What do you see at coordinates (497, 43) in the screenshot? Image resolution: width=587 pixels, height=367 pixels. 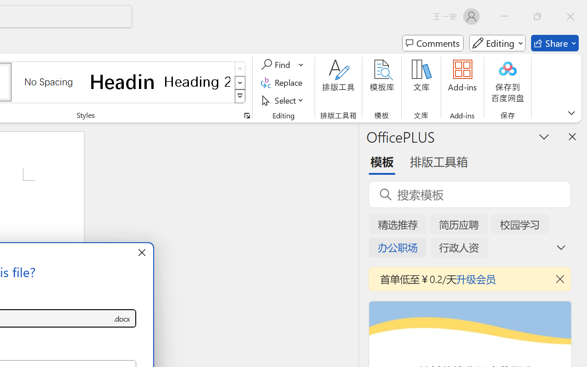 I see `Mode` at bounding box center [497, 43].